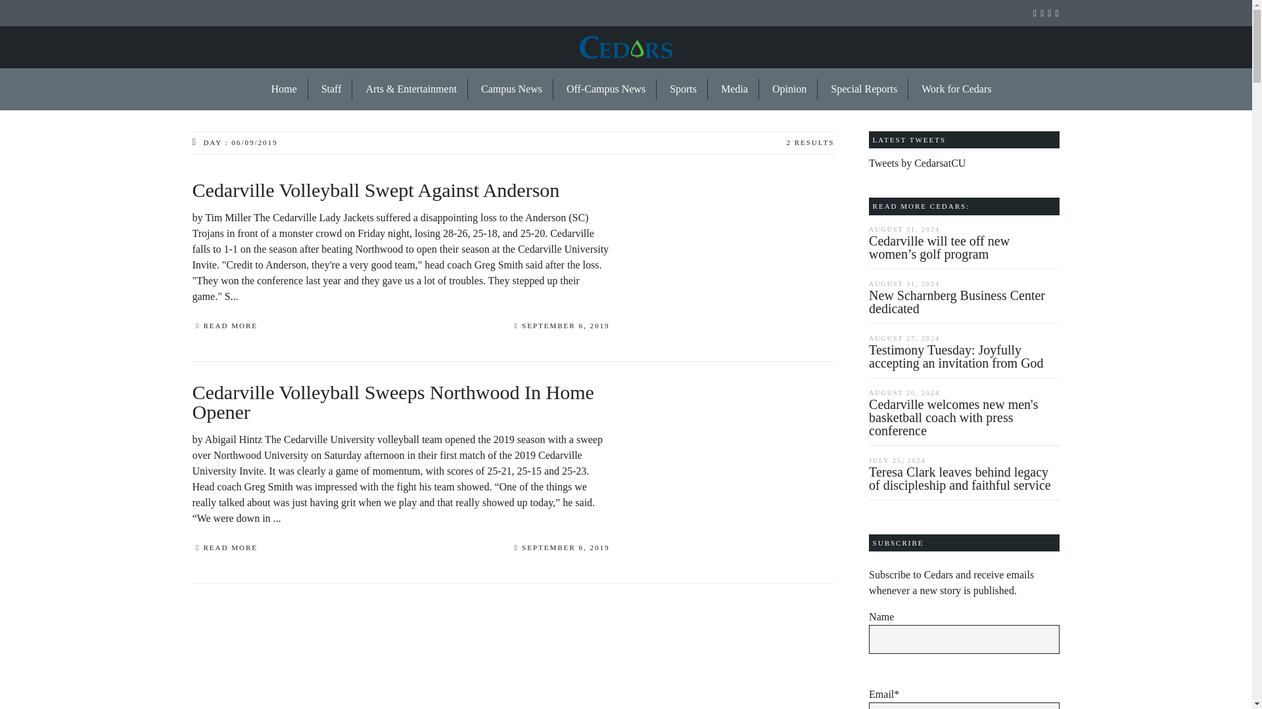  What do you see at coordinates (512, 89) in the screenshot?
I see `Campus News` at bounding box center [512, 89].